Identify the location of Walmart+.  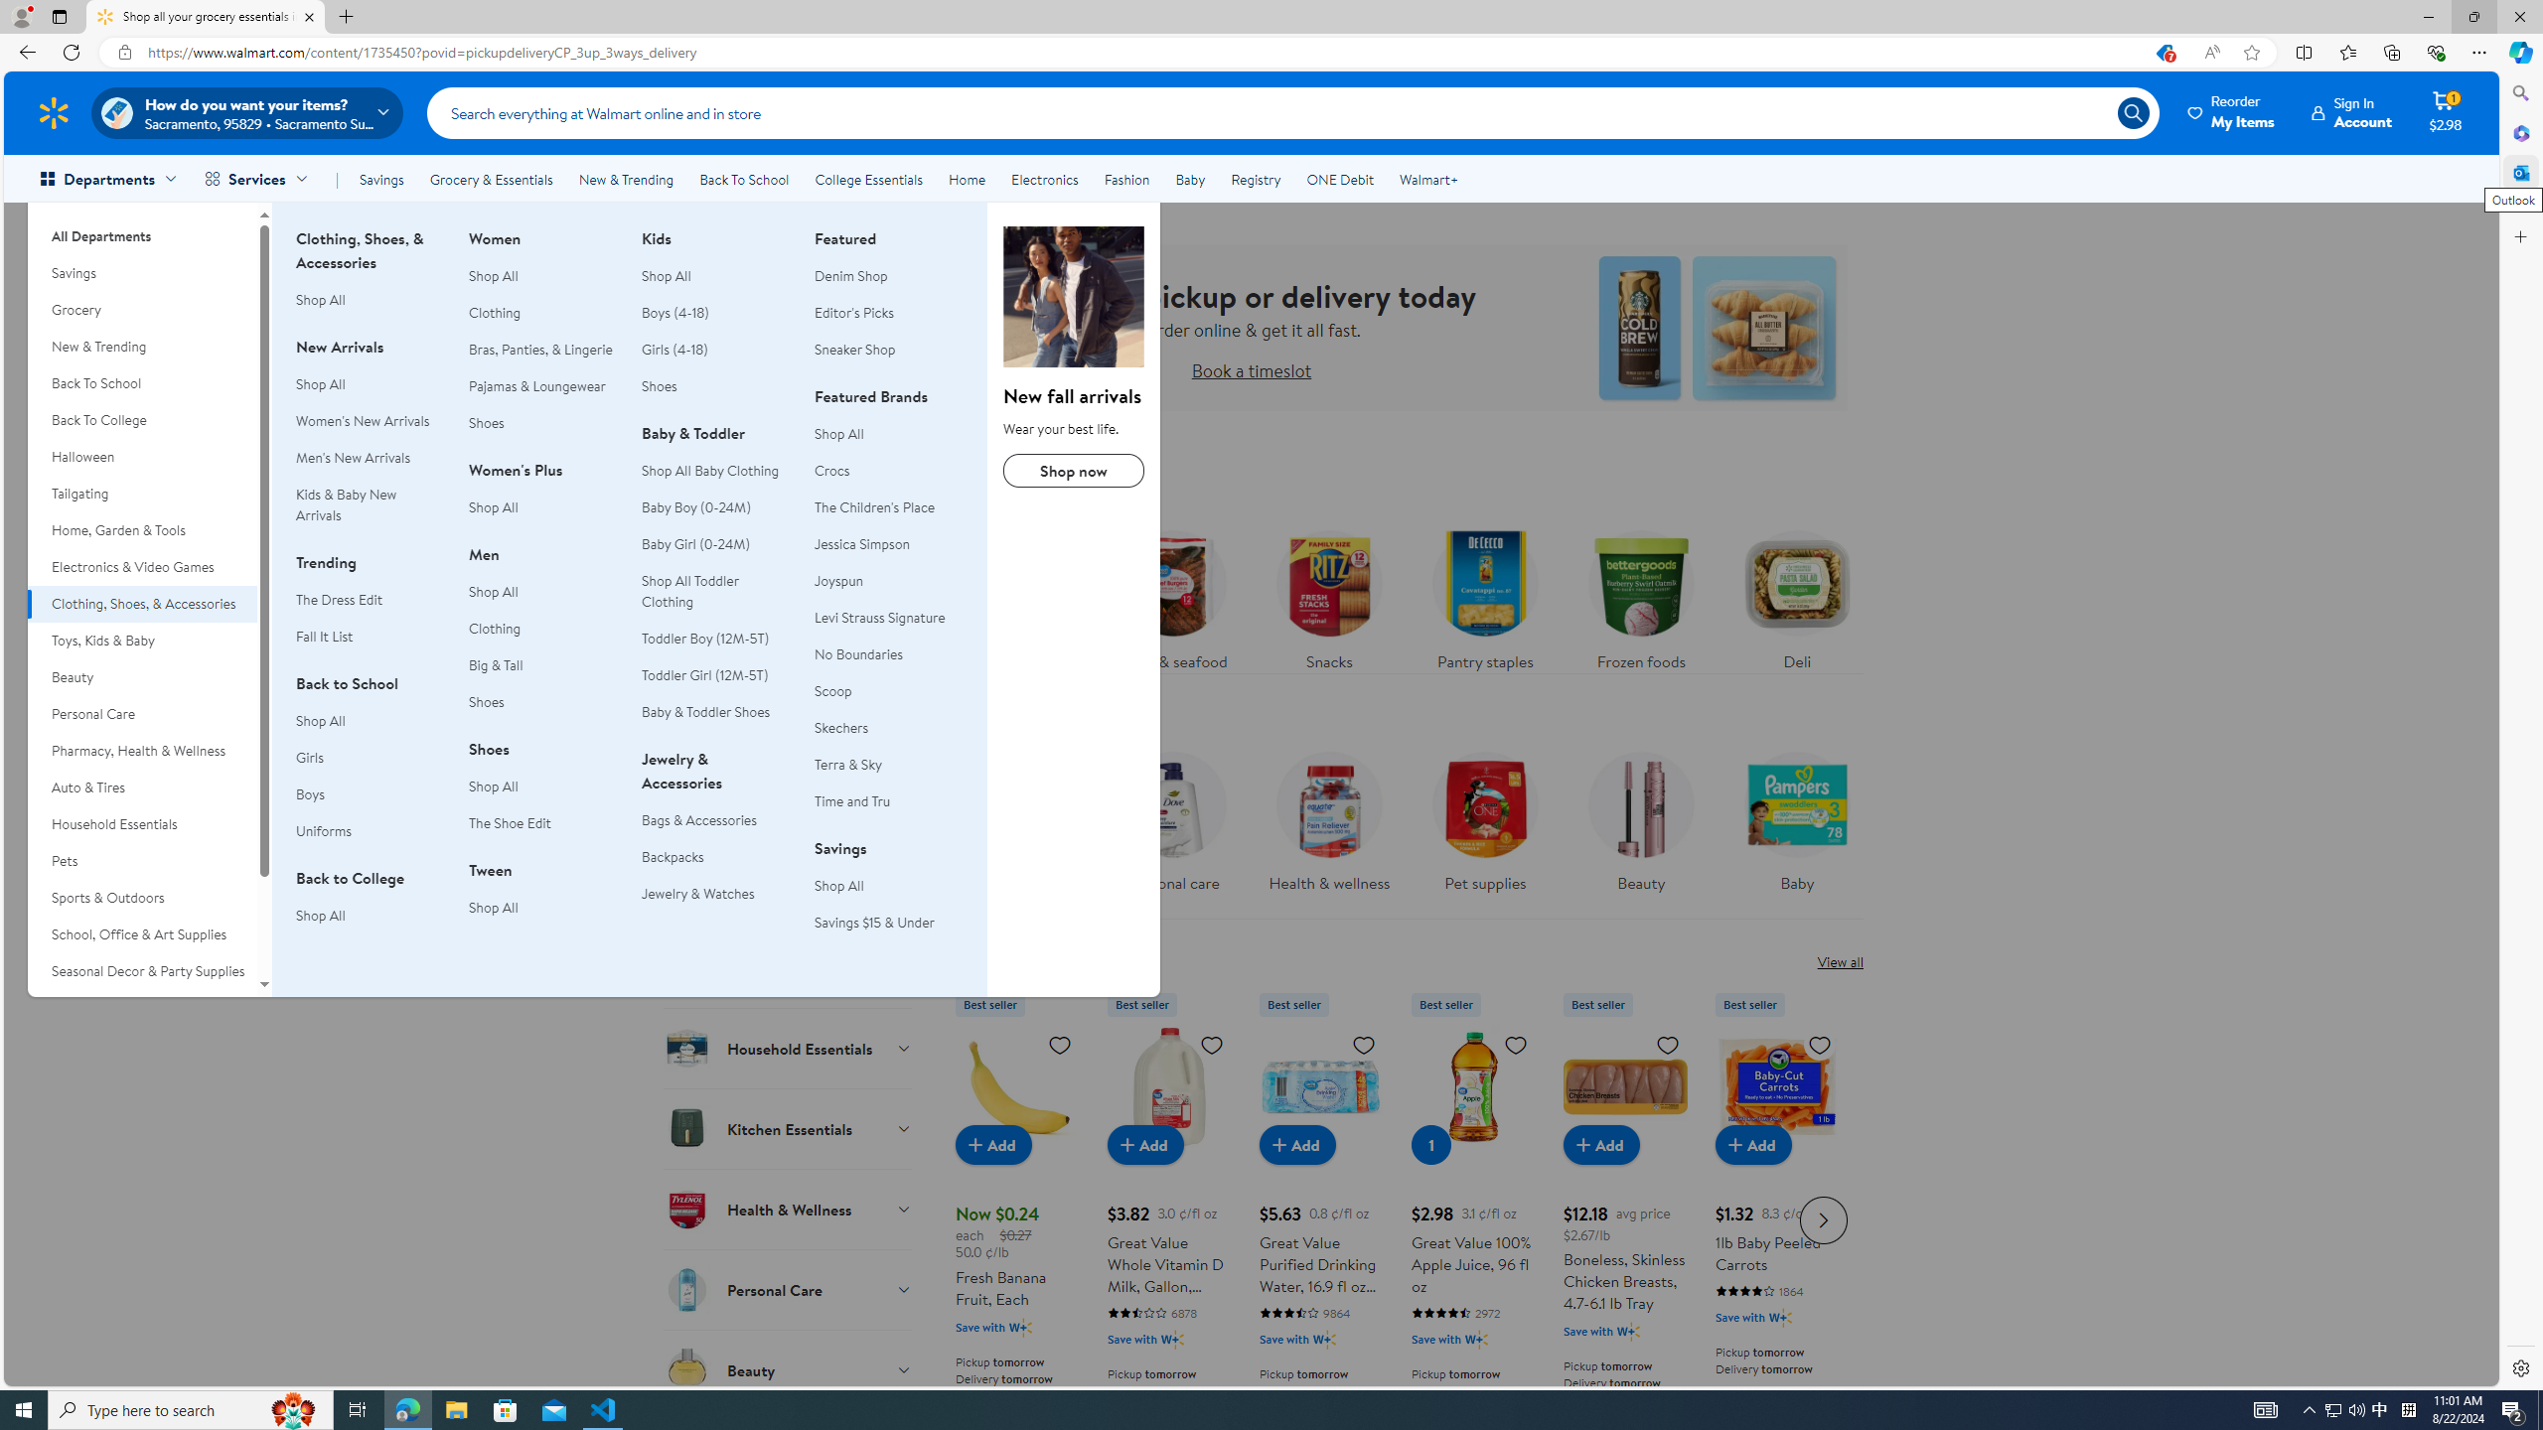
(1427, 179).